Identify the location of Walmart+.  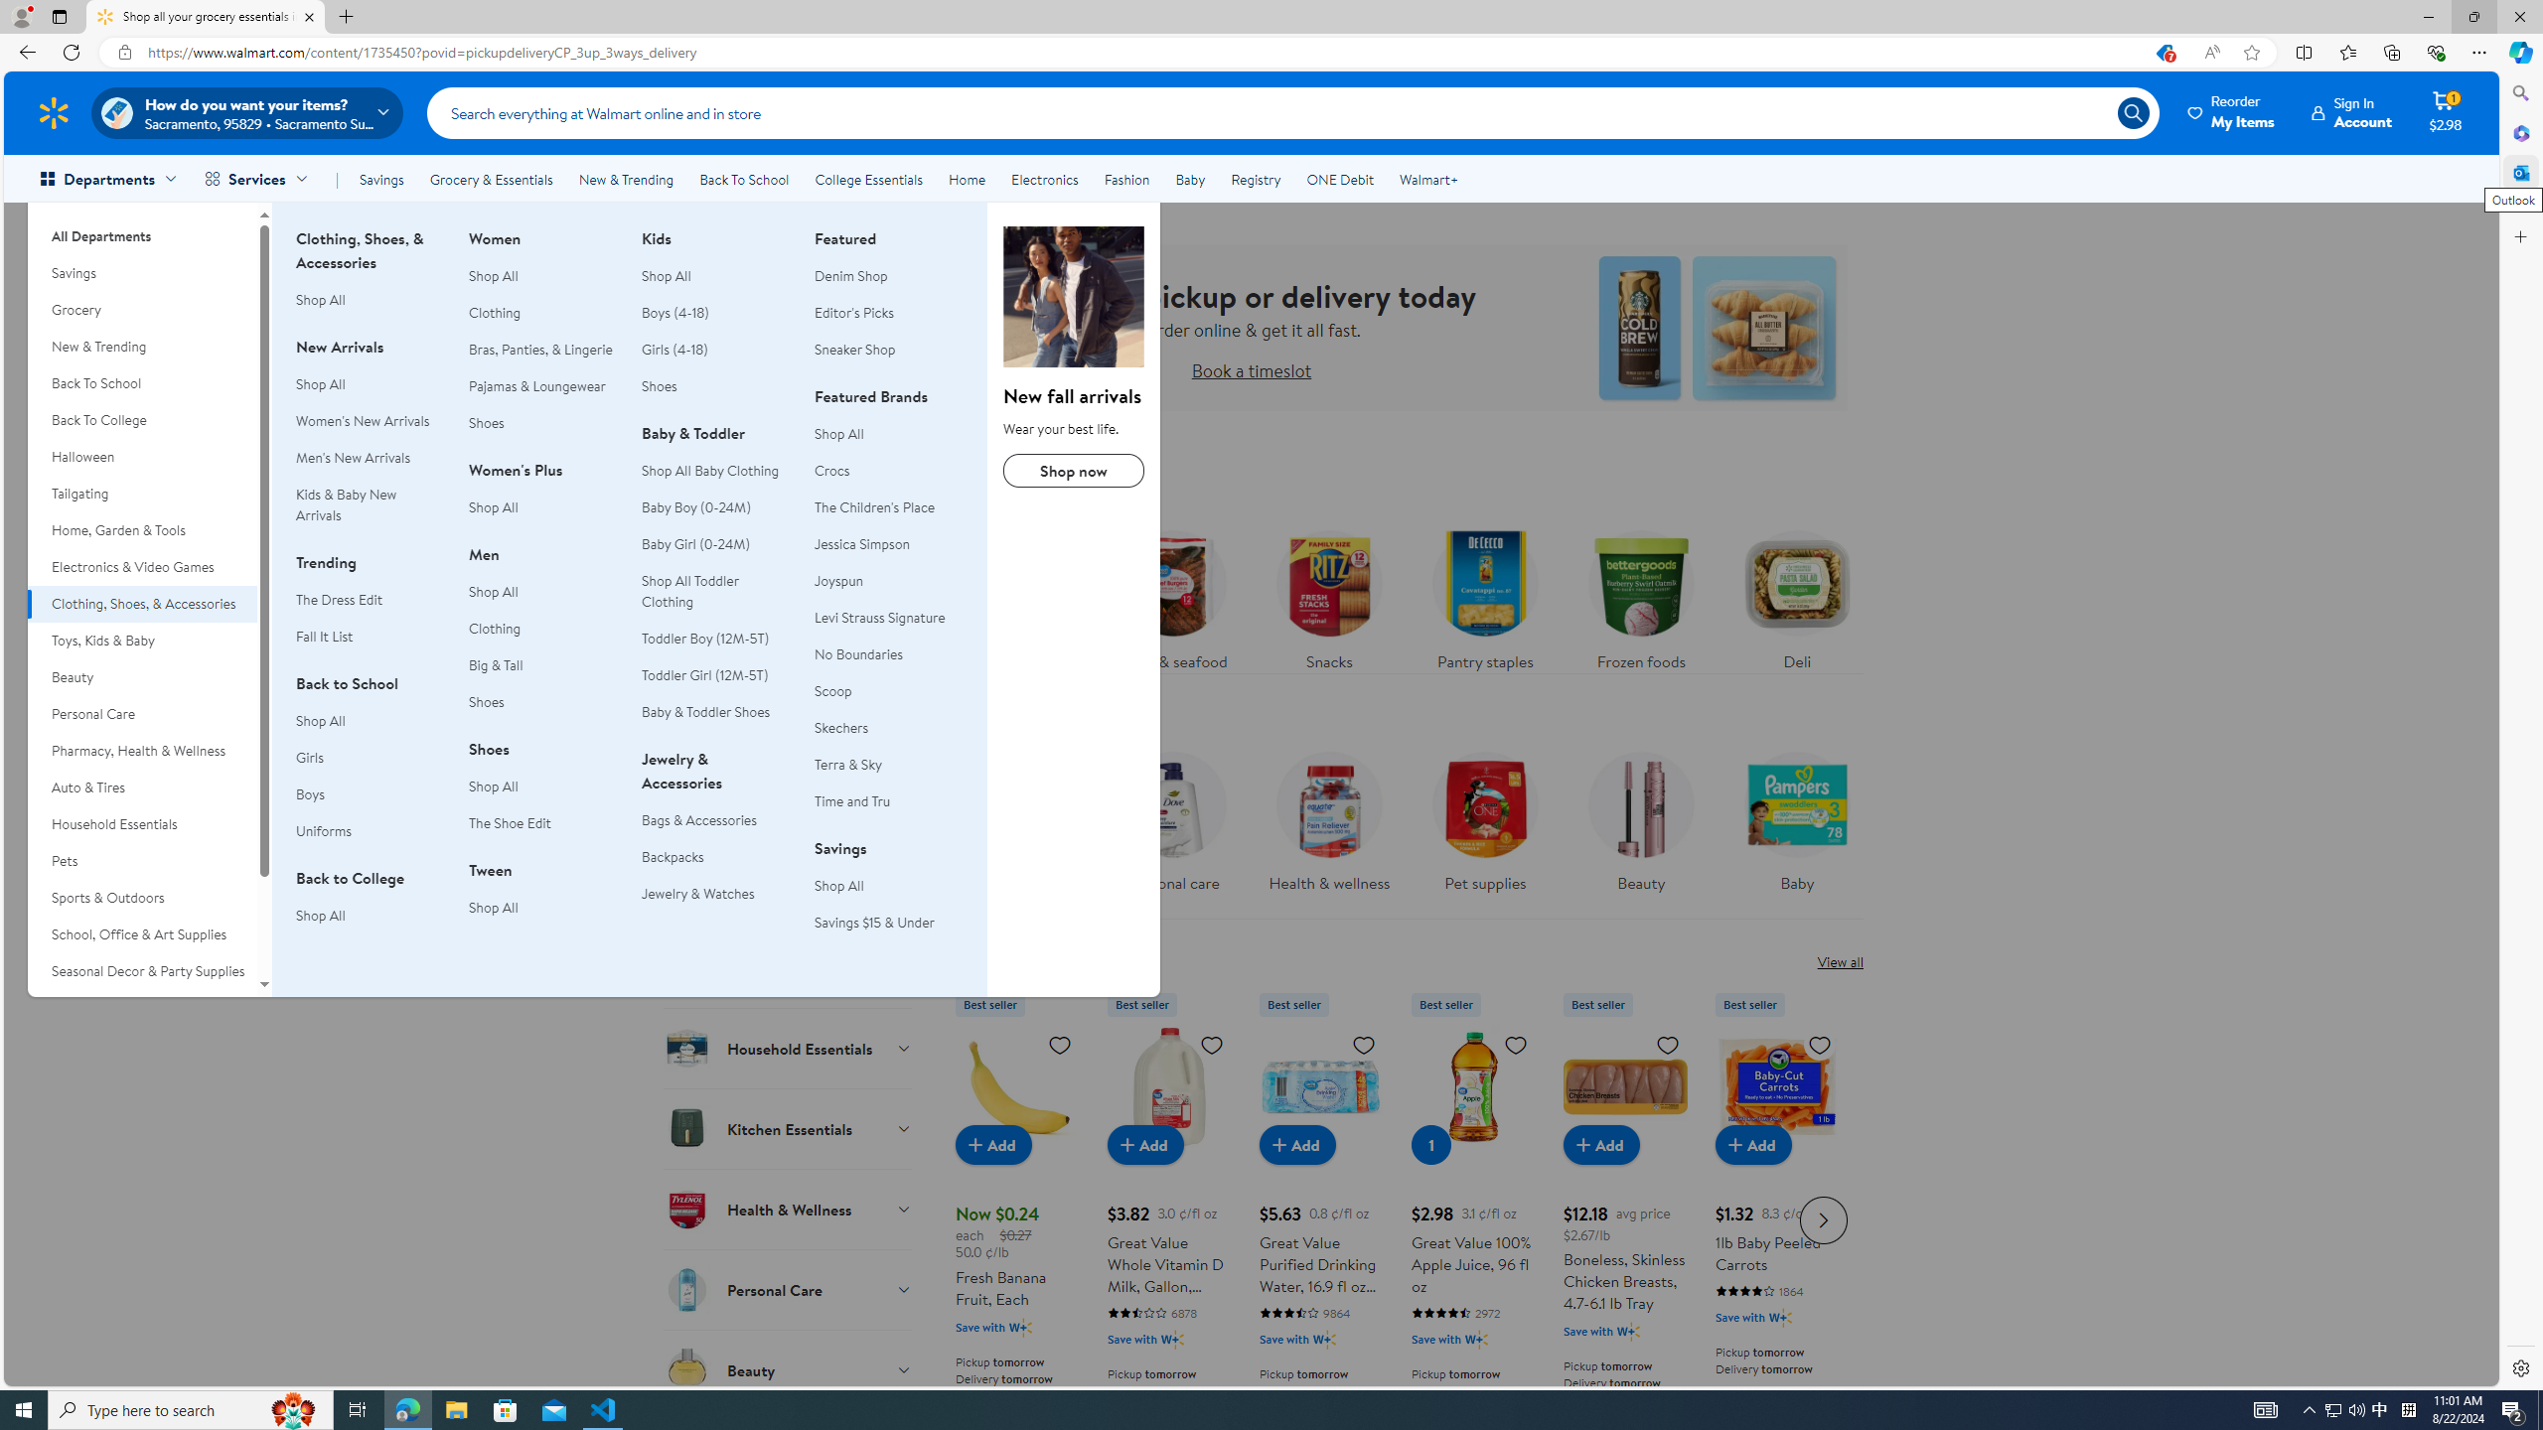
(1427, 179).